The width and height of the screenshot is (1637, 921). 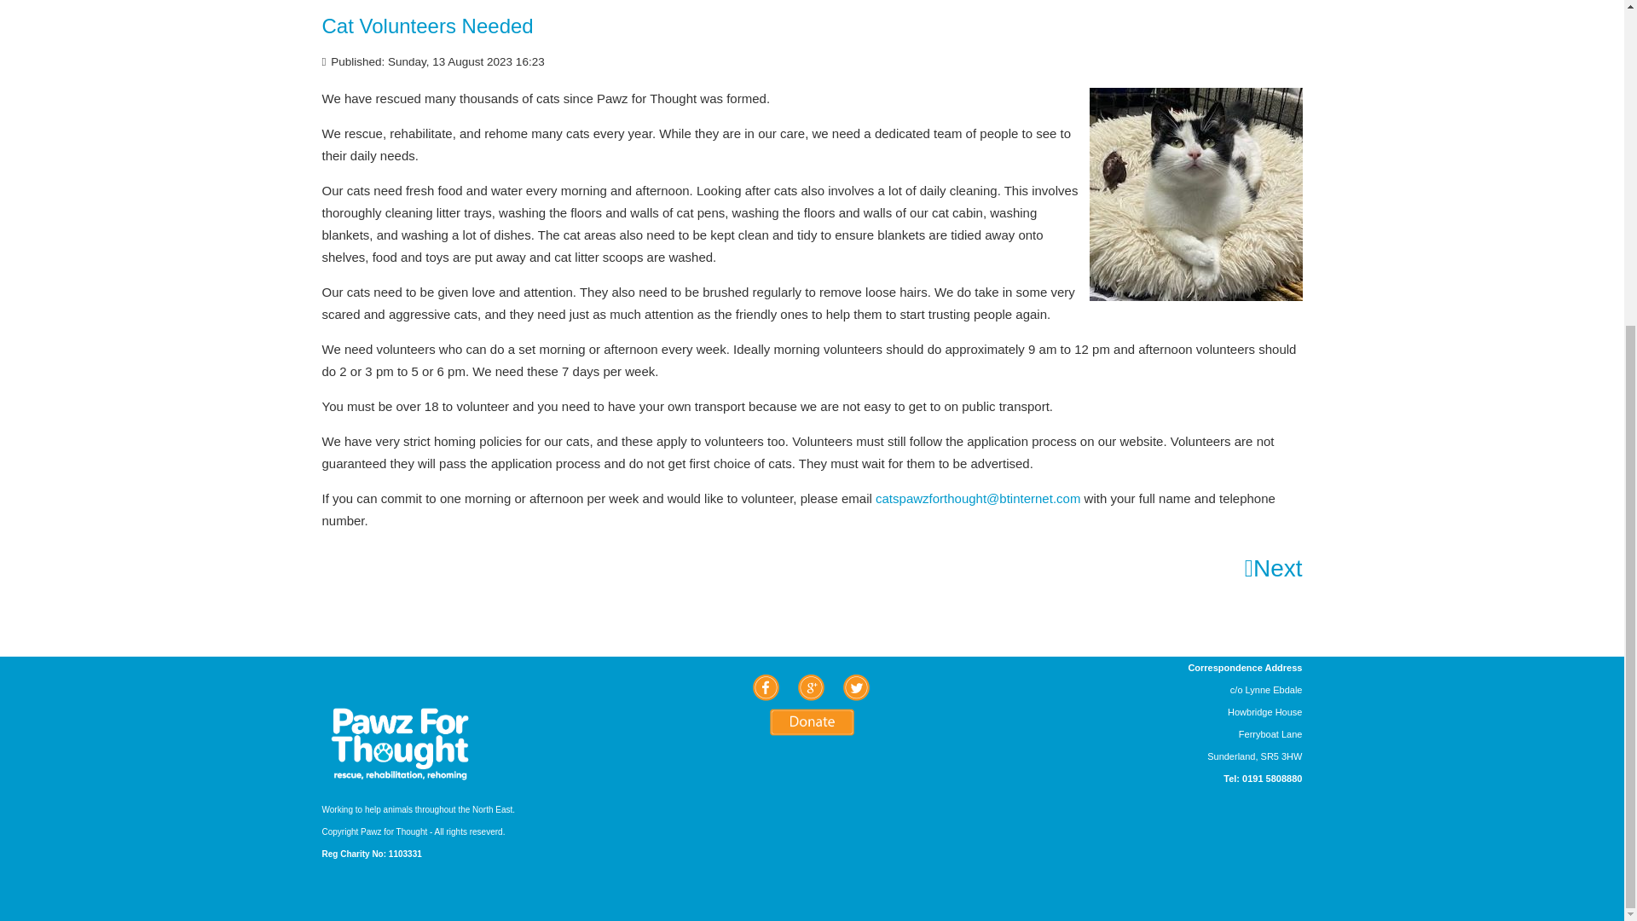 I want to click on Next, so click(x=1274, y=569).